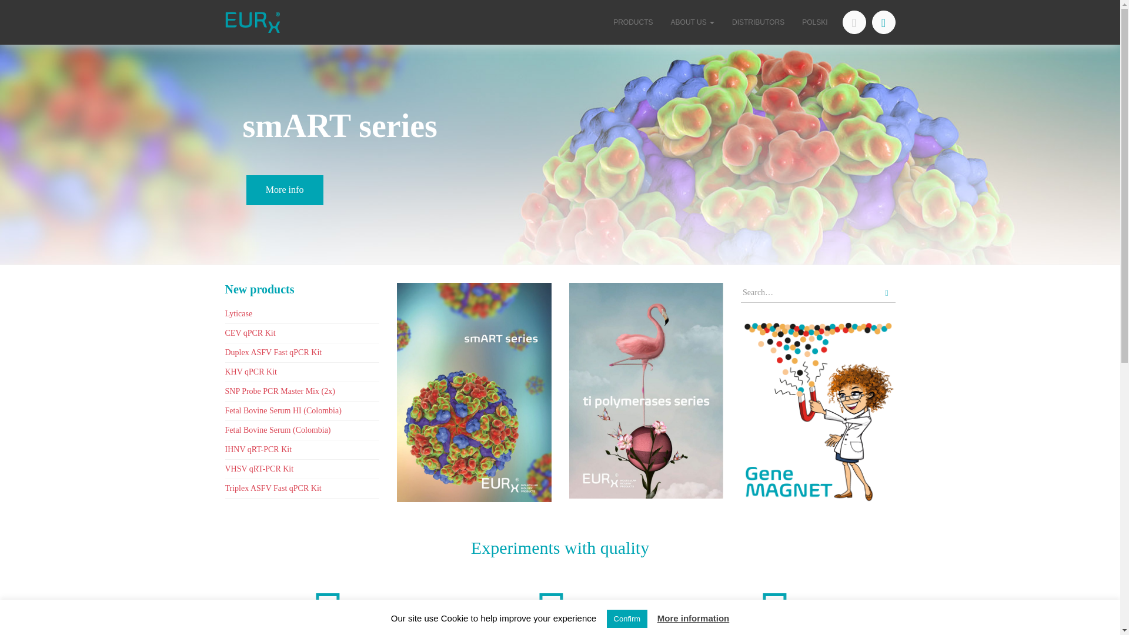  What do you see at coordinates (258, 449) in the screenshot?
I see `IHNV qRT-PCR Kit` at bounding box center [258, 449].